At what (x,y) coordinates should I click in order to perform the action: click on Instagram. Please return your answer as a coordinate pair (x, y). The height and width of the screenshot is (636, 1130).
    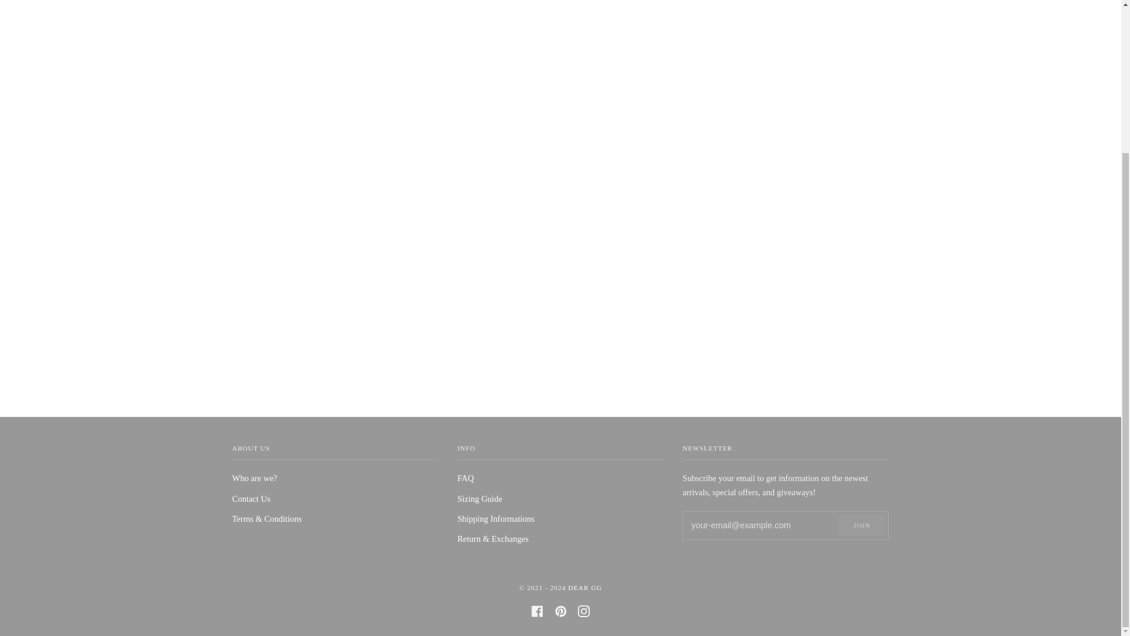
    Looking at the image, I should click on (584, 611).